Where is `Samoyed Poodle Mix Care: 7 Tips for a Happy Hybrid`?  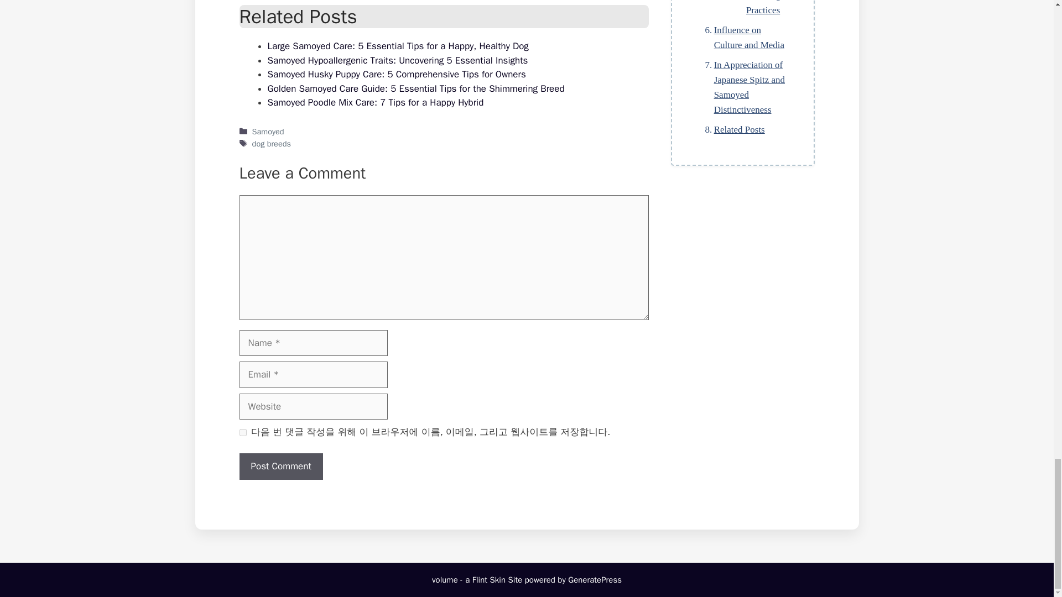 Samoyed Poodle Mix Care: 7 Tips for a Happy Hybrid is located at coordinates (376, 102).